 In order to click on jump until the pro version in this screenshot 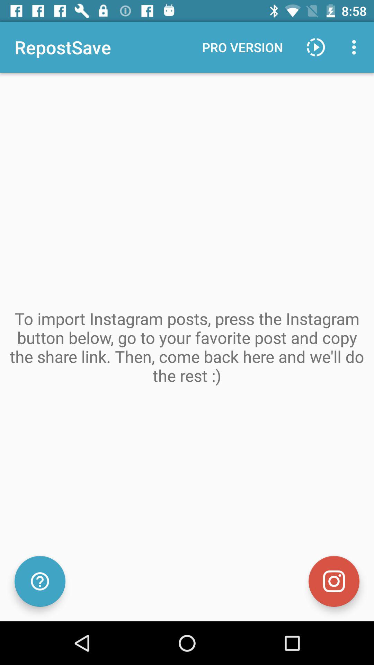, I will do `click(242, 47)`.